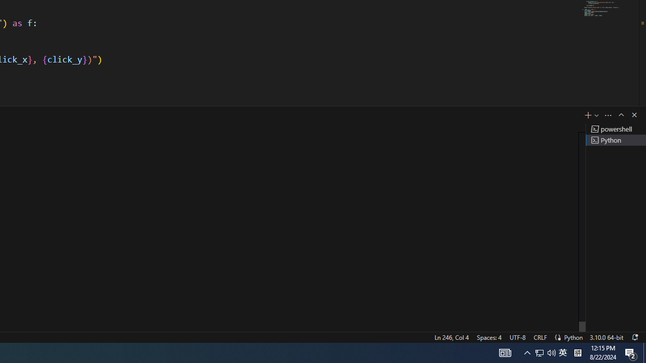 This screenshot has width=646, height=363. I want to click on Ln 246, Col 4, so click(451, 337).